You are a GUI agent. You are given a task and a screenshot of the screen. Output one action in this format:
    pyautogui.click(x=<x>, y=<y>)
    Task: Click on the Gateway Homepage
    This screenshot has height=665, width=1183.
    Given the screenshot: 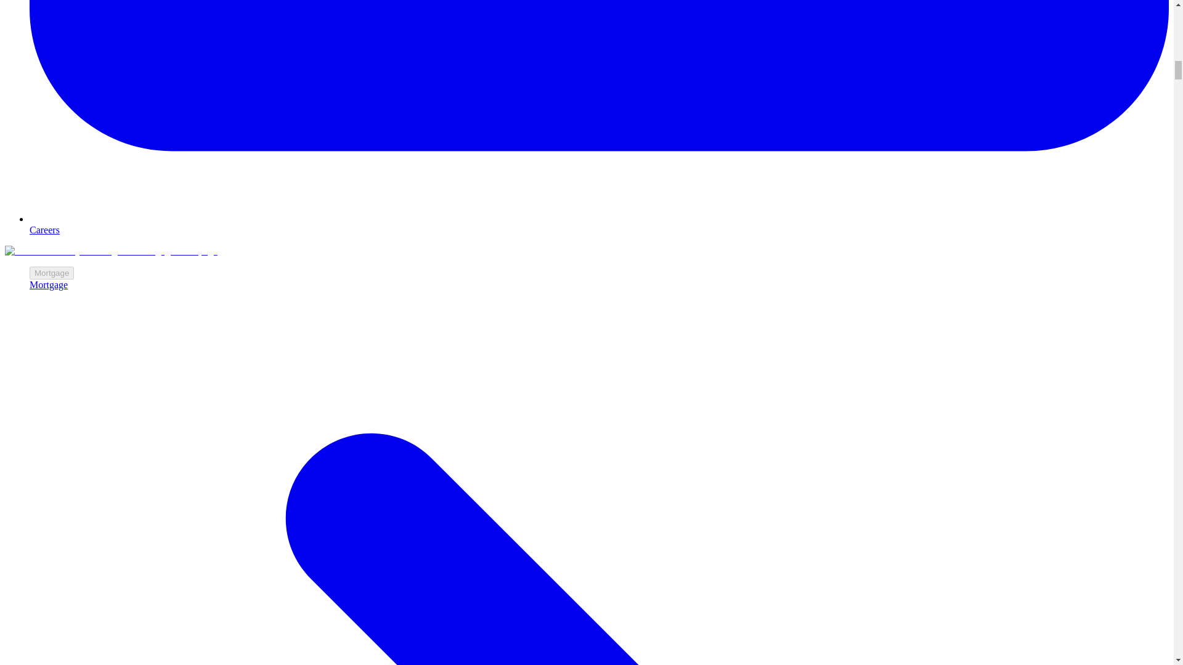 What is the action you would take?
    pyautogui.click(x=111, y=250)
    